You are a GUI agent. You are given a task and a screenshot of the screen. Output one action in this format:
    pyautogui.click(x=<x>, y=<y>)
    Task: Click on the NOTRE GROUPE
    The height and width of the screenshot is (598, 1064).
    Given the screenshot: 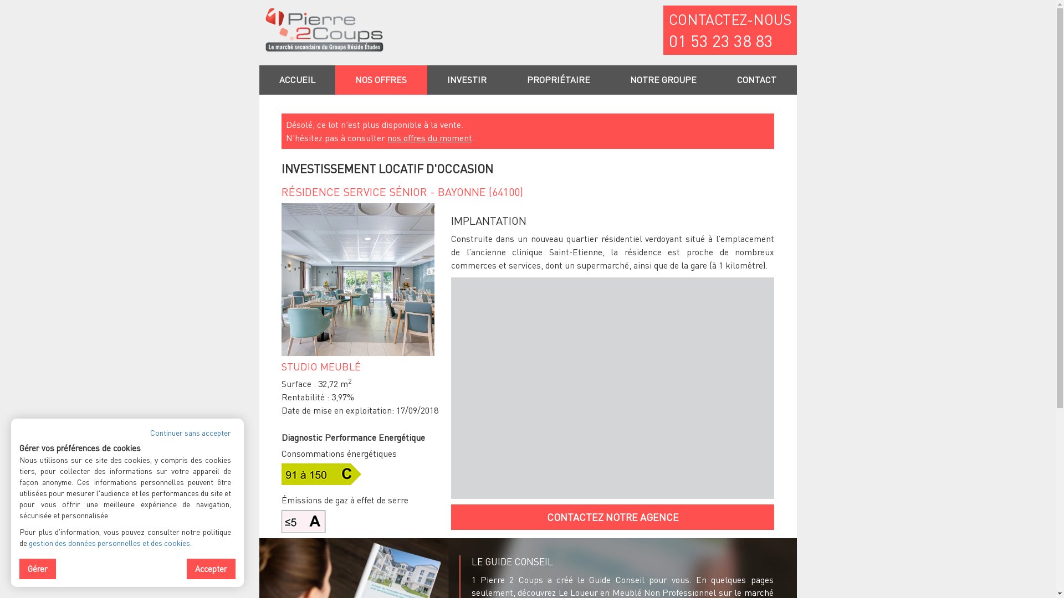 What is the action you would take?
    pyautogui.click(x=664, y=80)
    